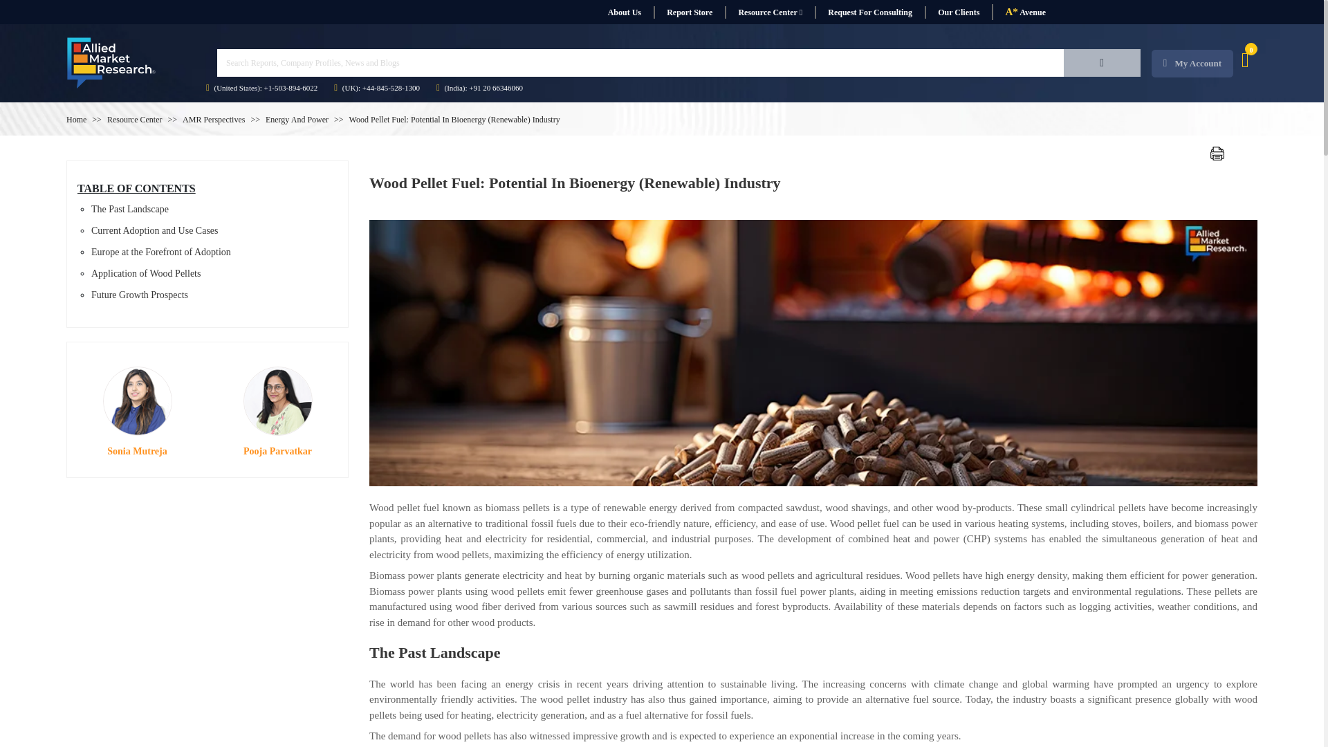  Describe the element at coordinates (1217, 154) in the screenshot. I see `Print PDF` at that location.